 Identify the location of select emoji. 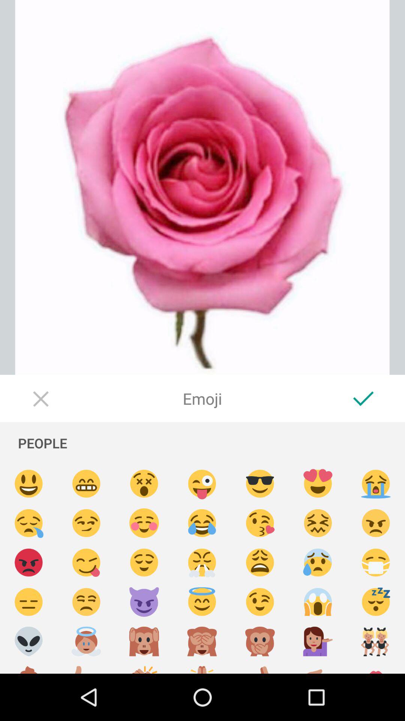
(202, 668).